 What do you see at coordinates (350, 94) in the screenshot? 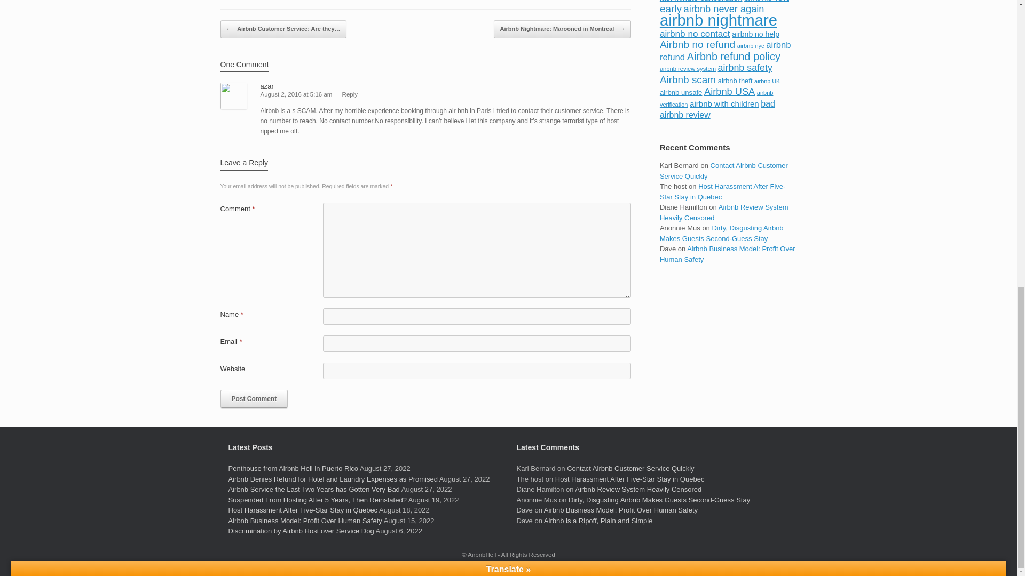
I see `Reply` at bounding box center [350, 94].